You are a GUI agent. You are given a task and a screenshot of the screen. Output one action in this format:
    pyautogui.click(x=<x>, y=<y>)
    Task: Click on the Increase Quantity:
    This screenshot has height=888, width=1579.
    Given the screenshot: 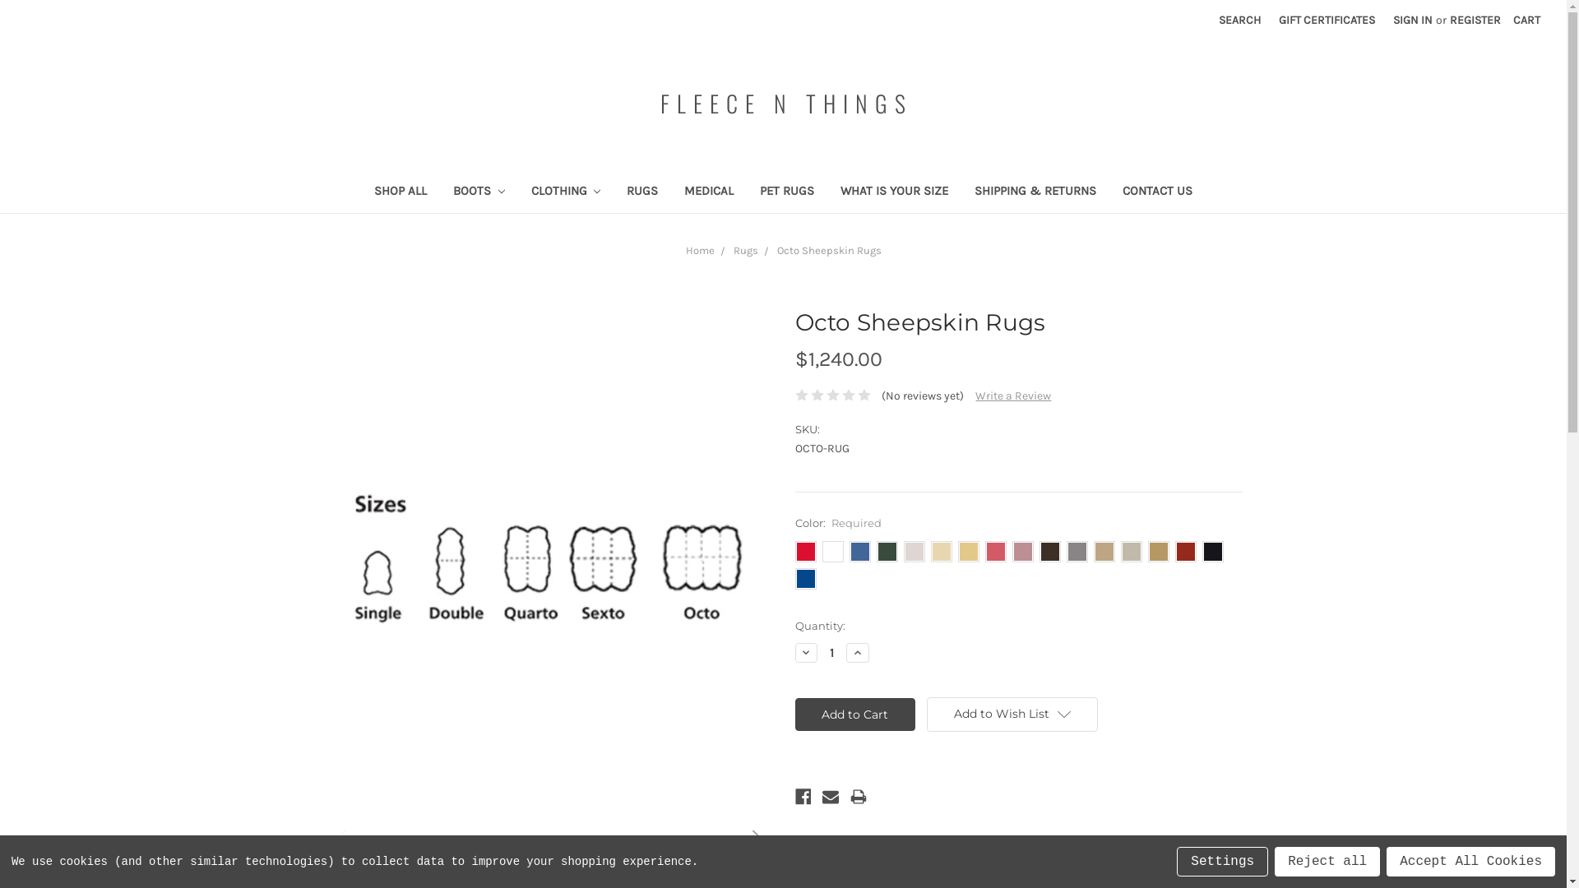 What is the action you would take?
    pyautogui.click(x=858, y=653)
    